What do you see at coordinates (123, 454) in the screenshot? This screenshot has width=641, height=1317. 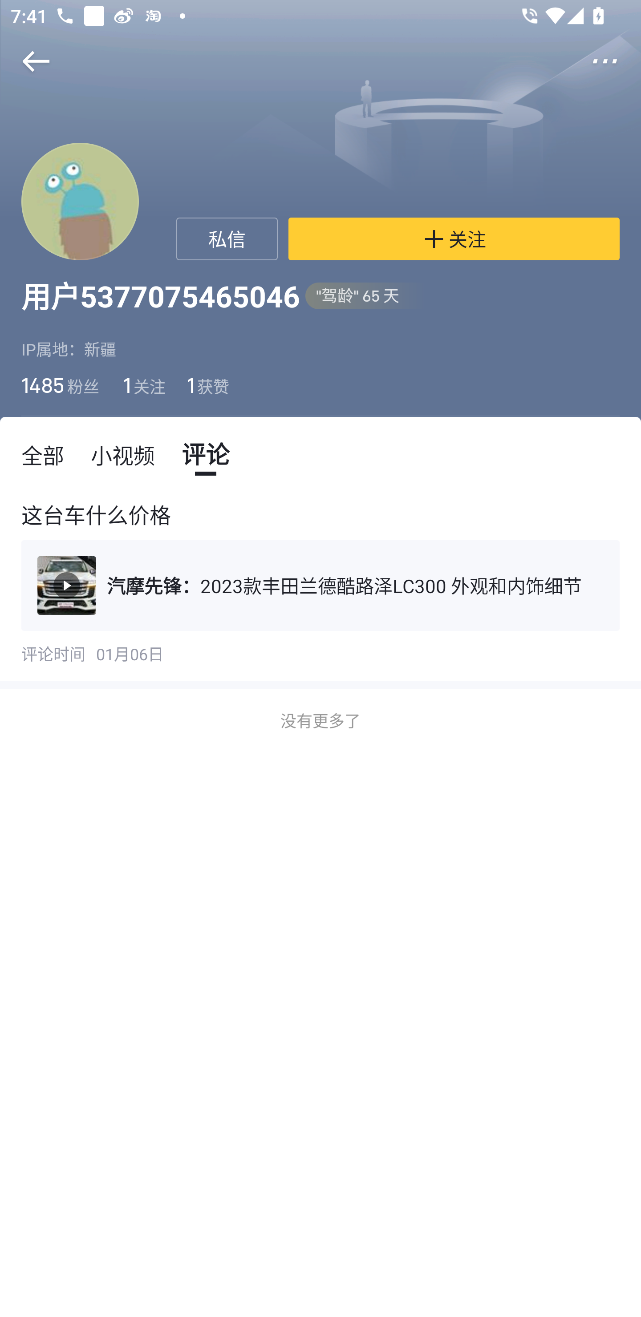 I see `小视频` at bounding box center [123, 454].